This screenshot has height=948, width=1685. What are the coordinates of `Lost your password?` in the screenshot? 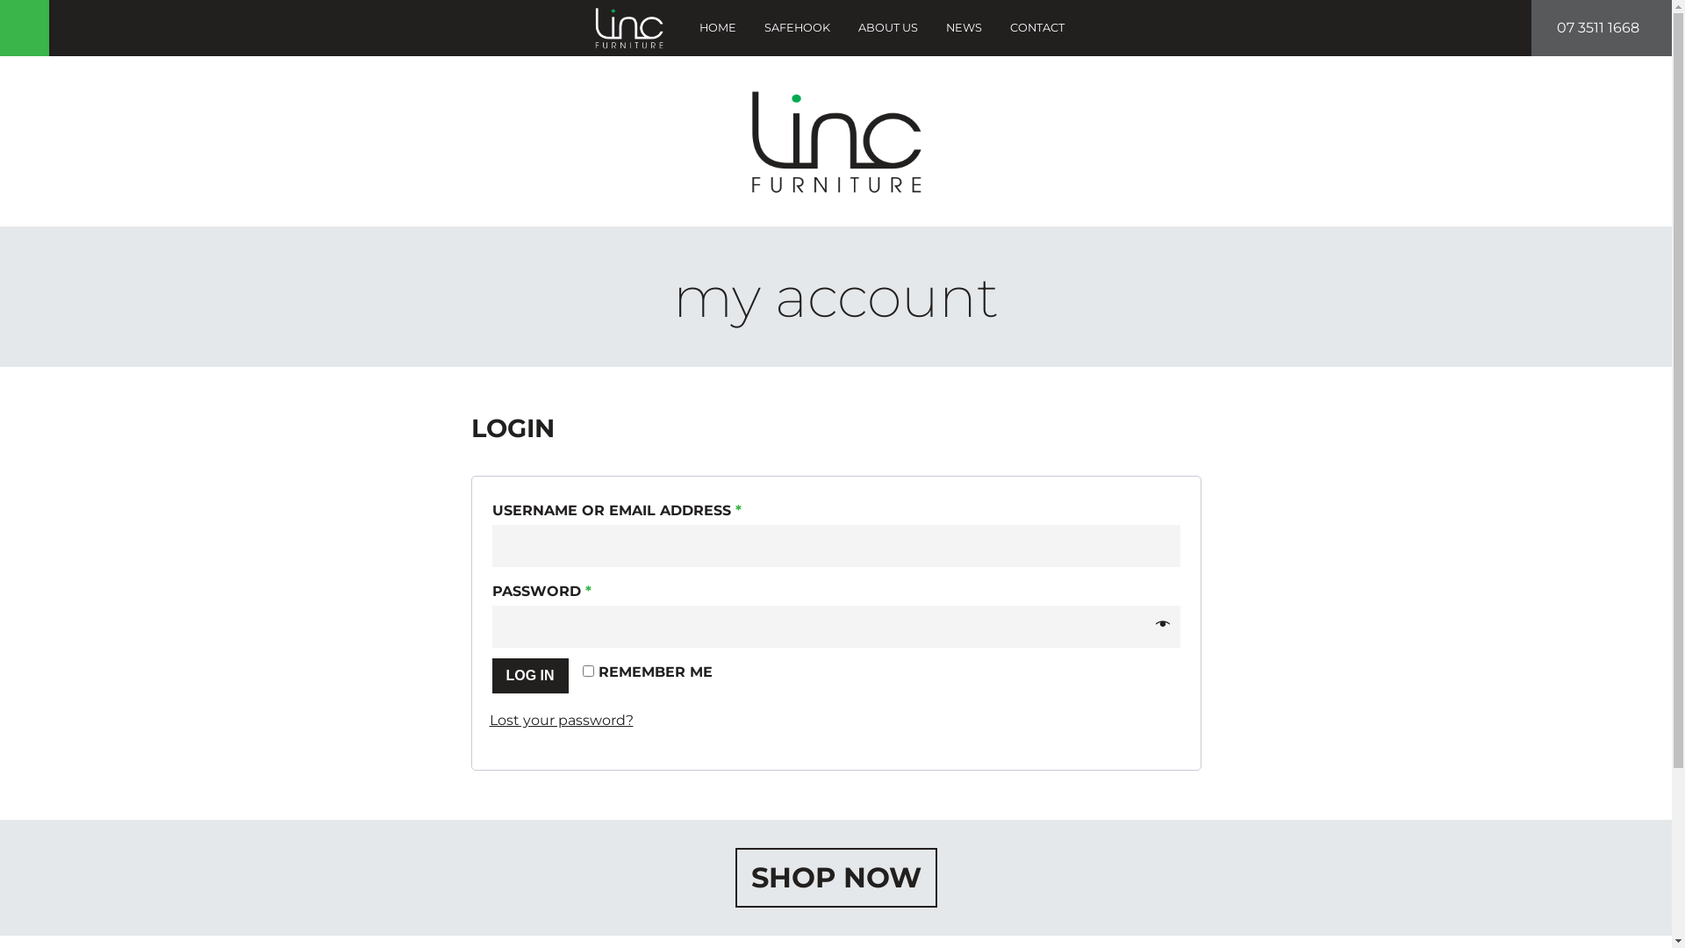 It's located at (562, 720).